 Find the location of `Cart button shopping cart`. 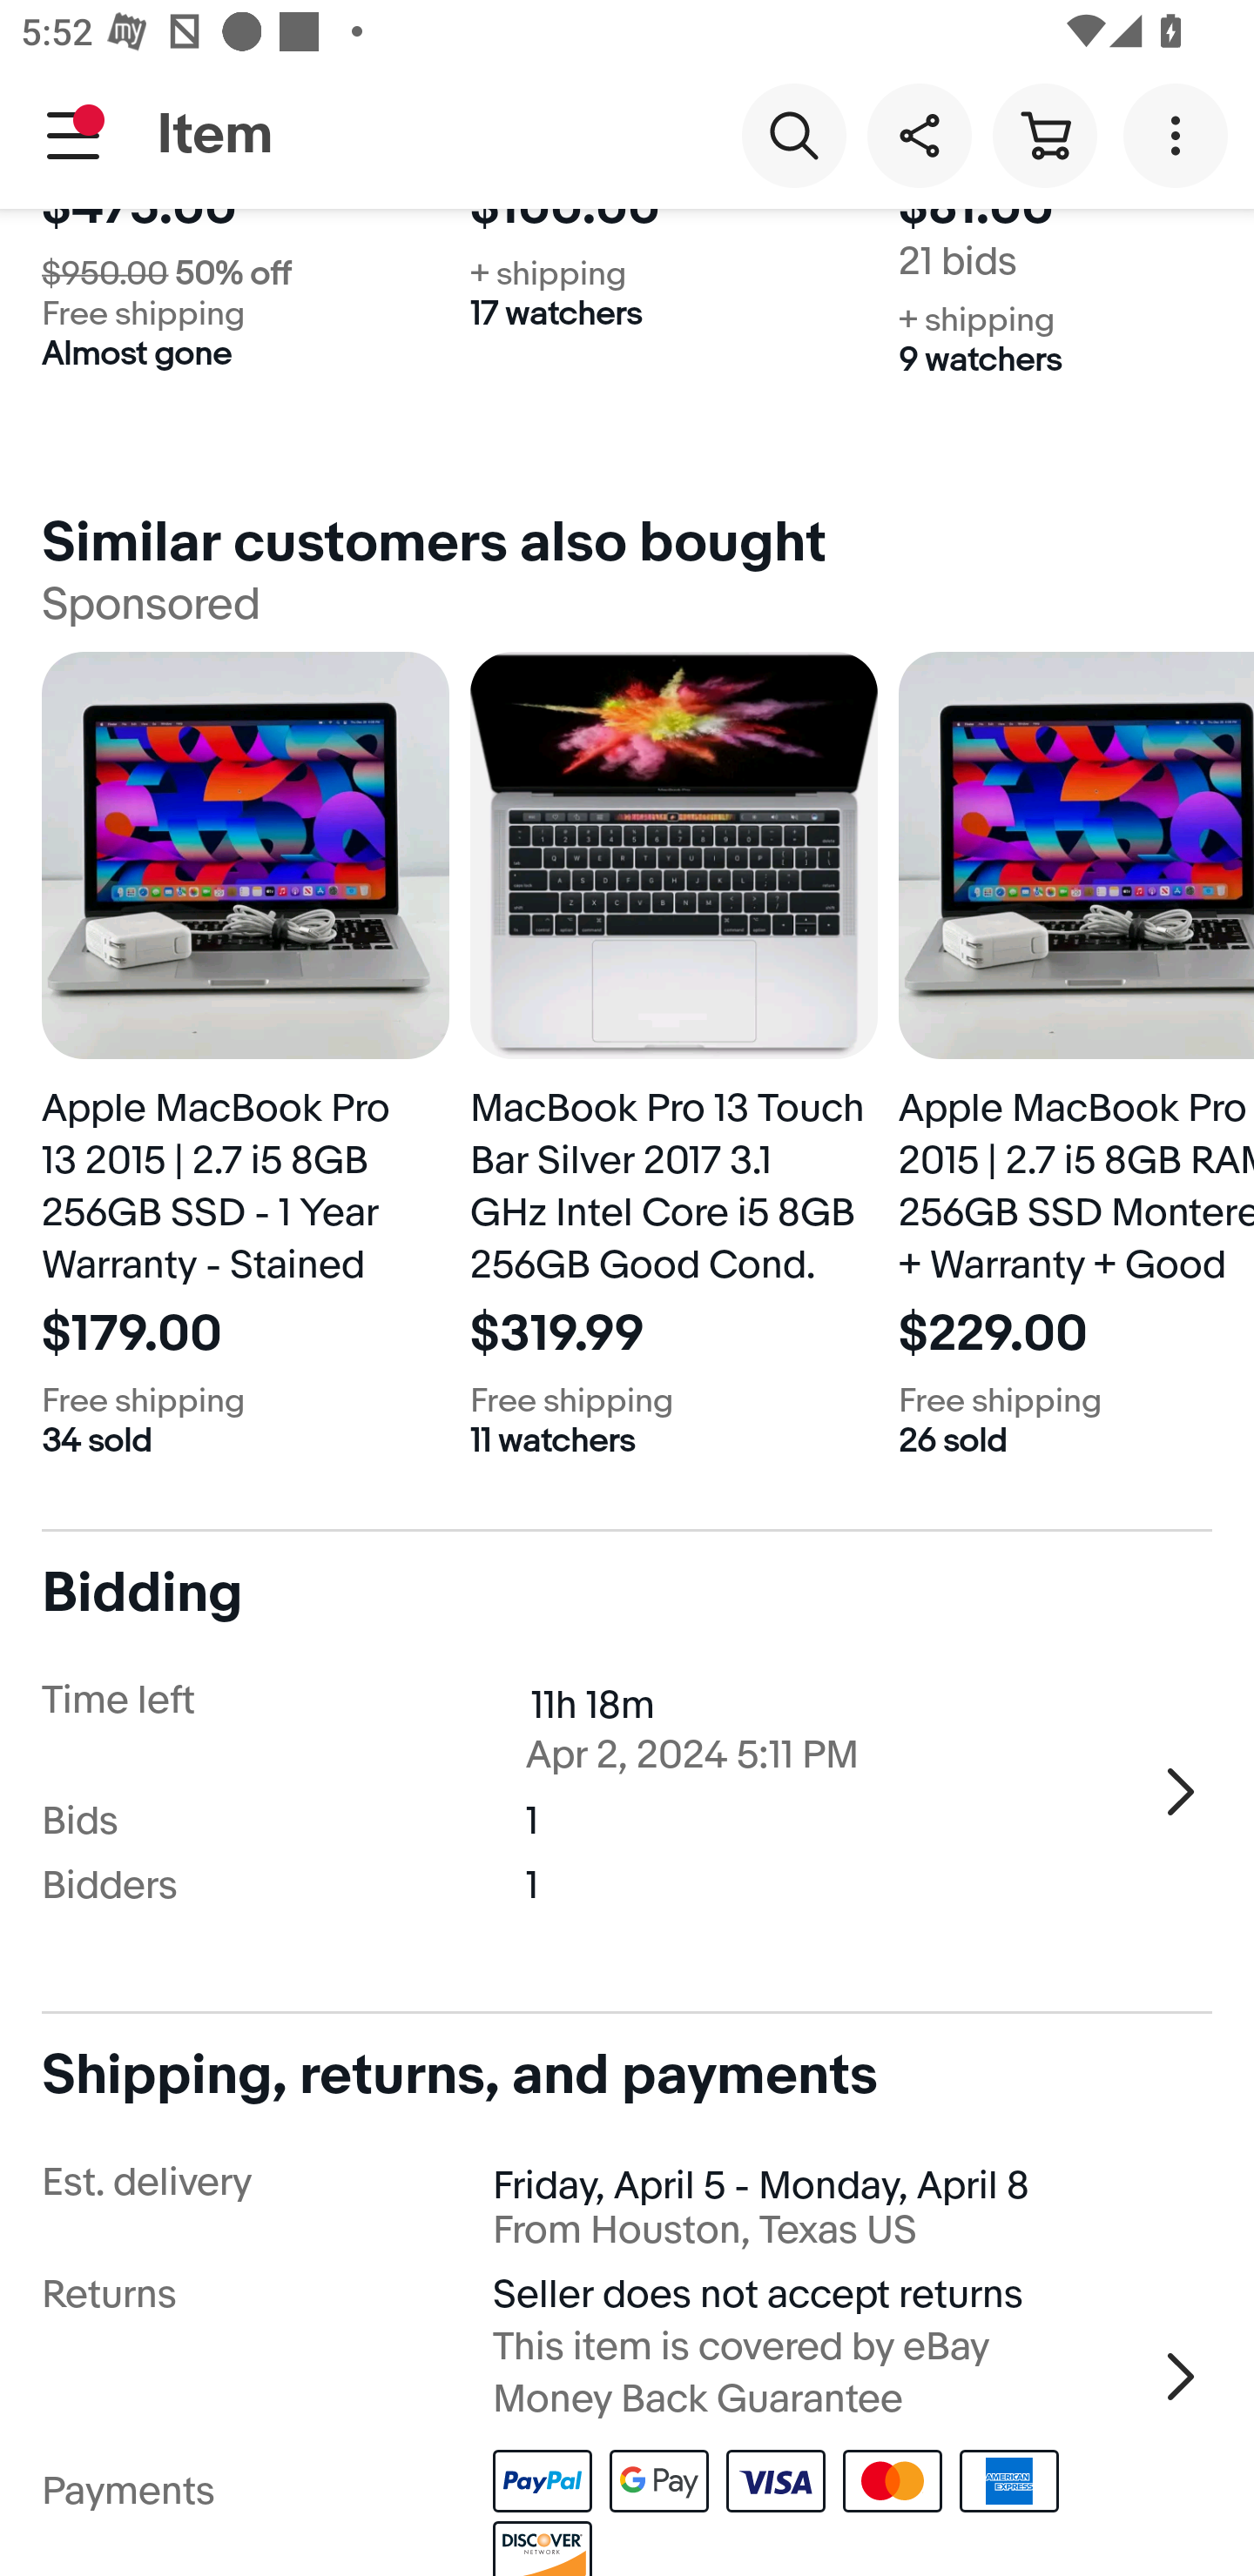

Cart button shopping cart is located at coordinates (1044, 134).